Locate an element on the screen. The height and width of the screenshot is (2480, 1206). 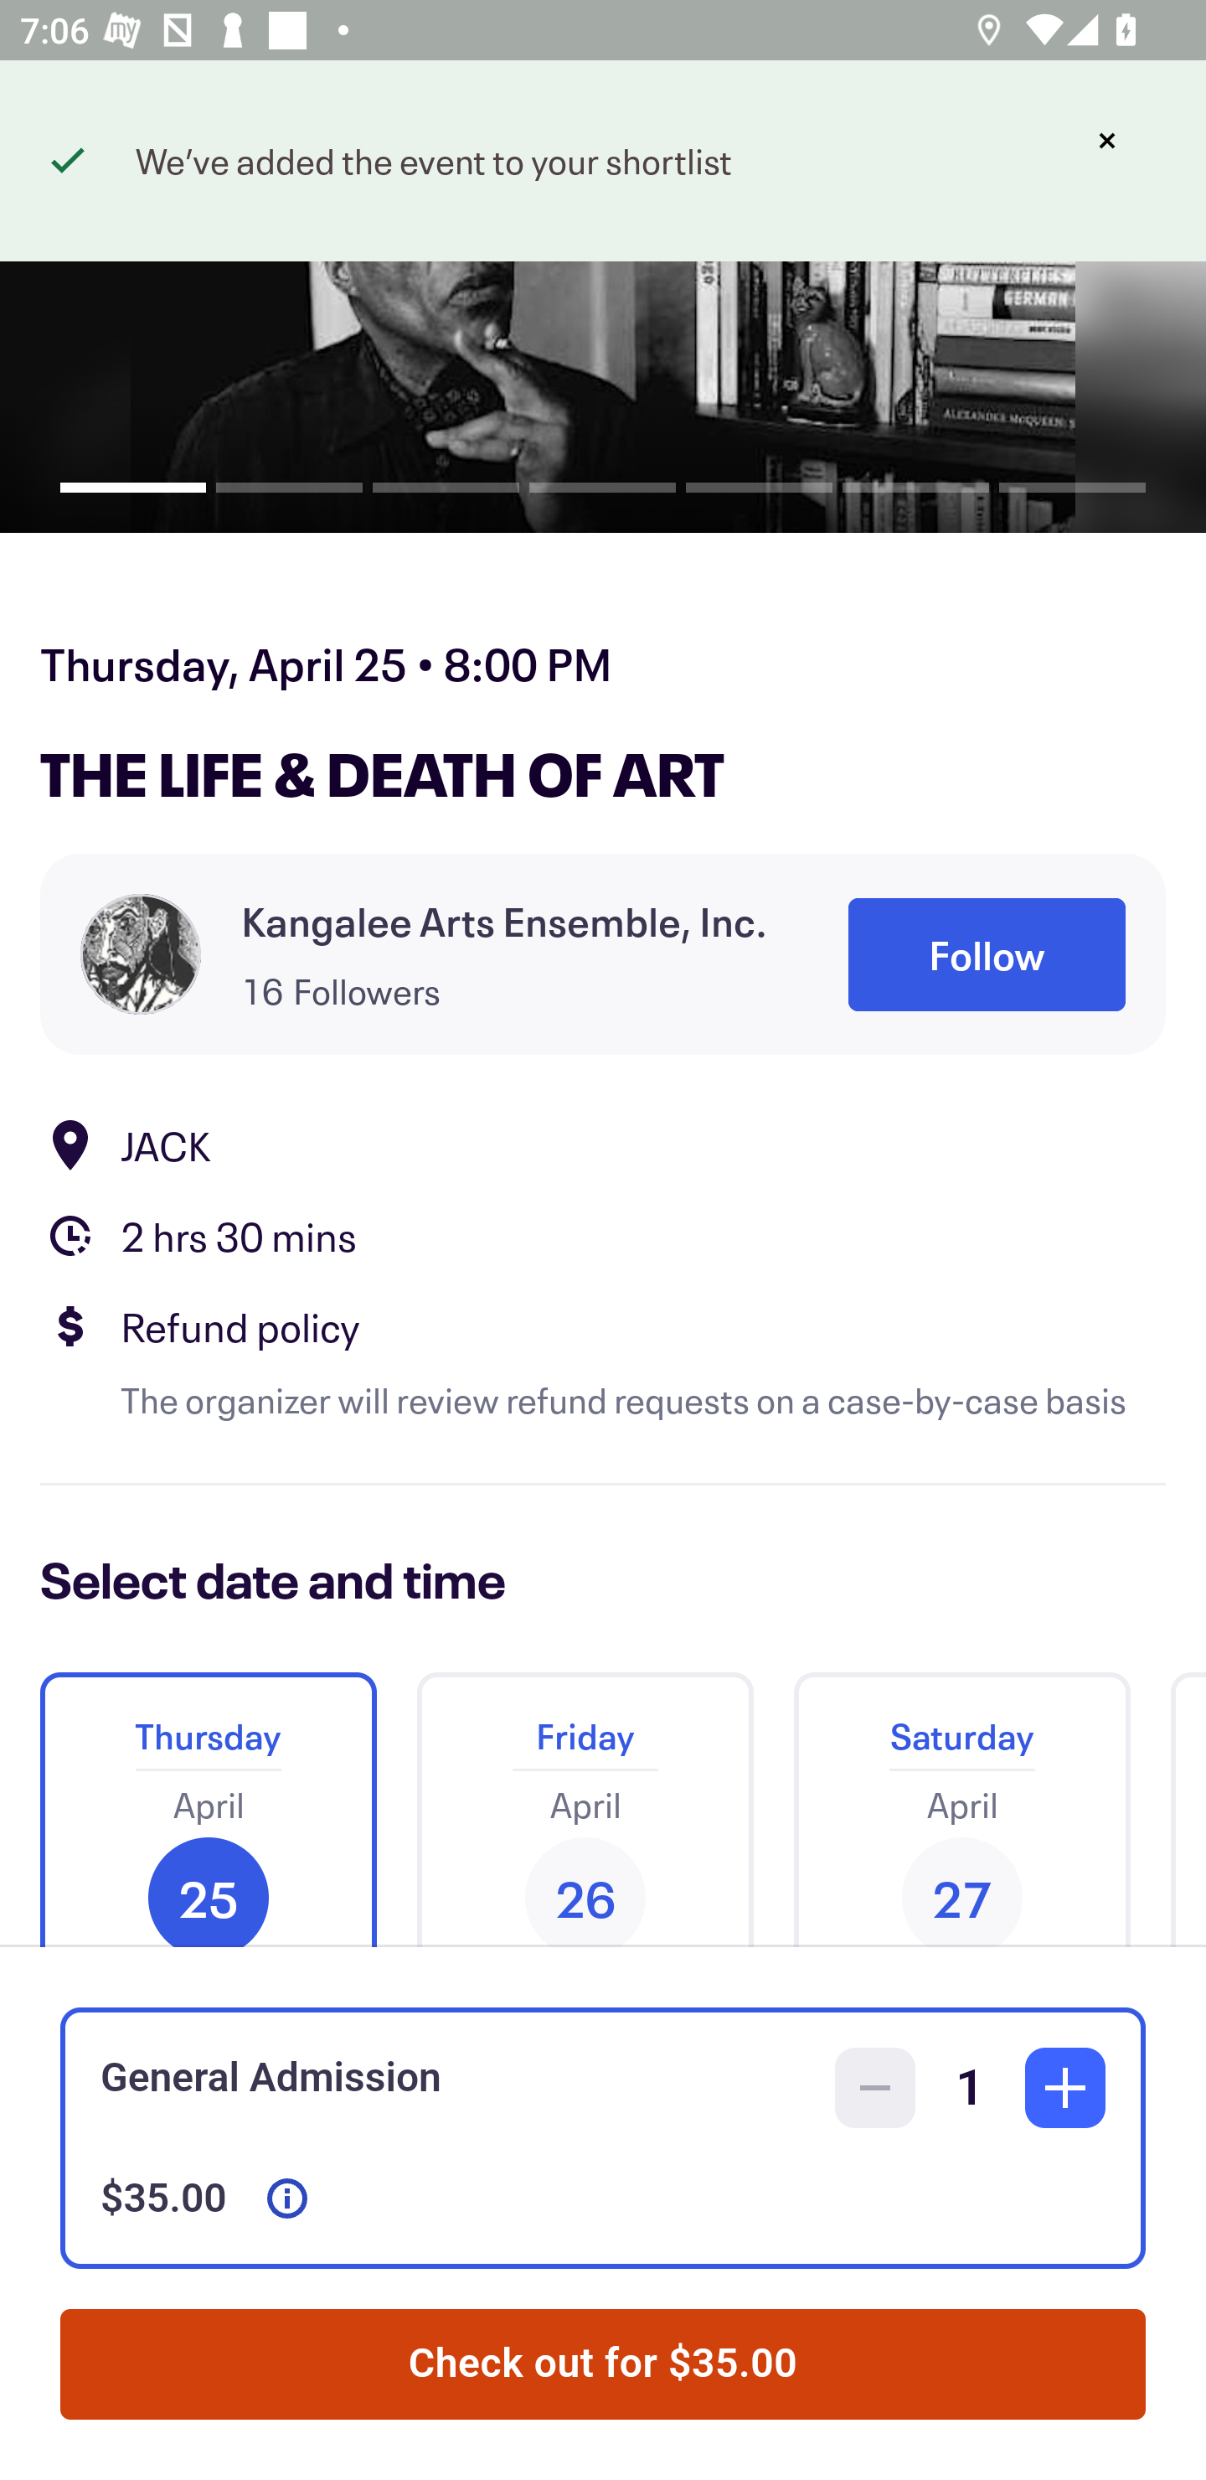
Location JACK is located at coordinates (603, 1145).